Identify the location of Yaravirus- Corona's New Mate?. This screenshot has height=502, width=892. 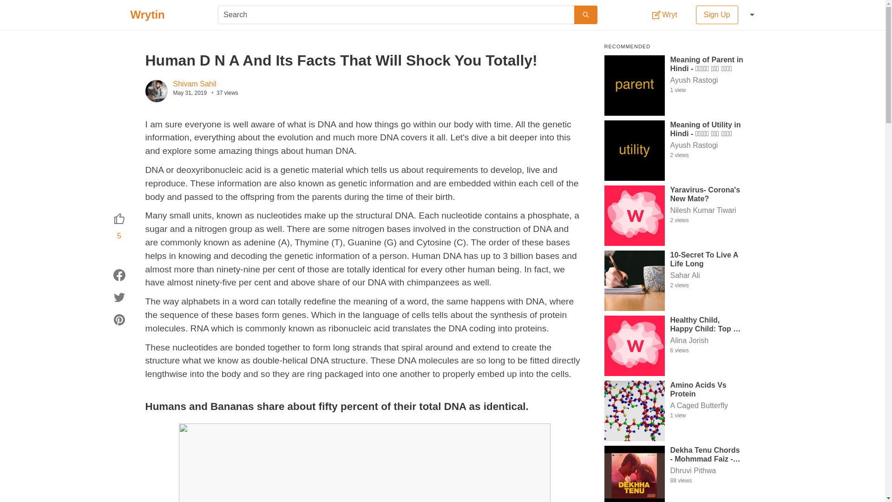
(706, 194).